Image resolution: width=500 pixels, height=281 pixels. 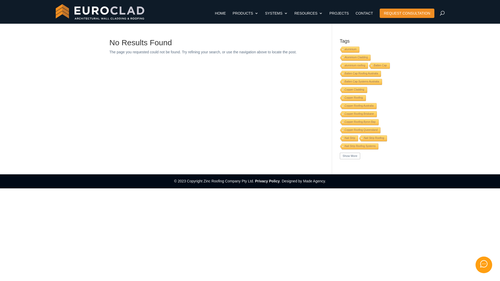 I want to click on Batten Cap Roofing Australia, so click(x=360, y=74).